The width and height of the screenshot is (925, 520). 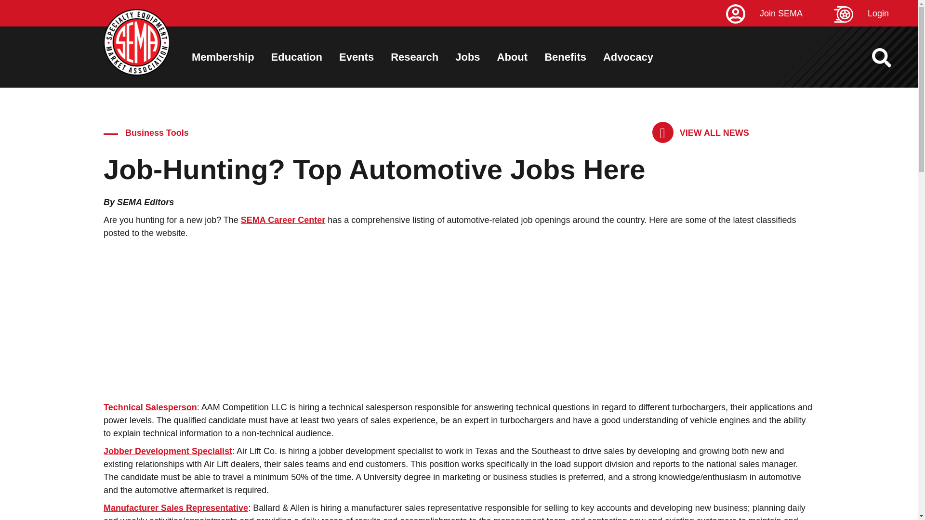 I want to click on Manufacturer Sales Representative, so click(x=175, y=507).